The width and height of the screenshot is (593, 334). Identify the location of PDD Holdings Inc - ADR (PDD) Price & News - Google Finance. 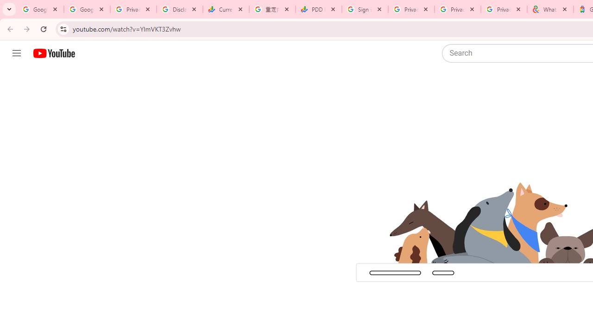
(319, 9).